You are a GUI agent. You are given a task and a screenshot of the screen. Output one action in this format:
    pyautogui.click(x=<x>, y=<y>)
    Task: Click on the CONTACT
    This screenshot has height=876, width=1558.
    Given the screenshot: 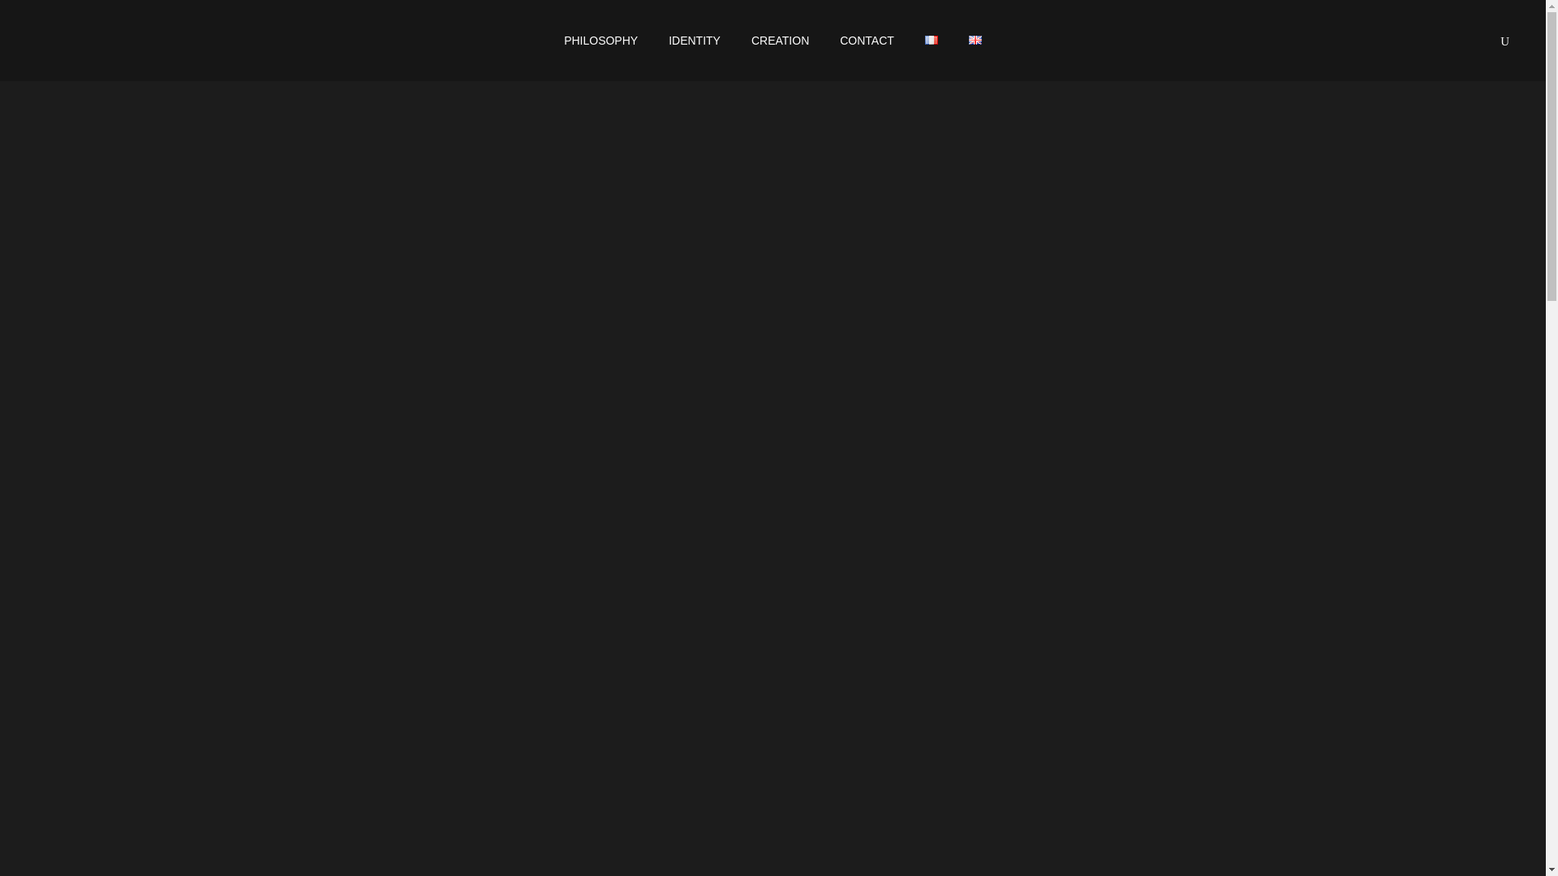 What is the action you would take?
    pyautogui.click(x=867, y=41)
    